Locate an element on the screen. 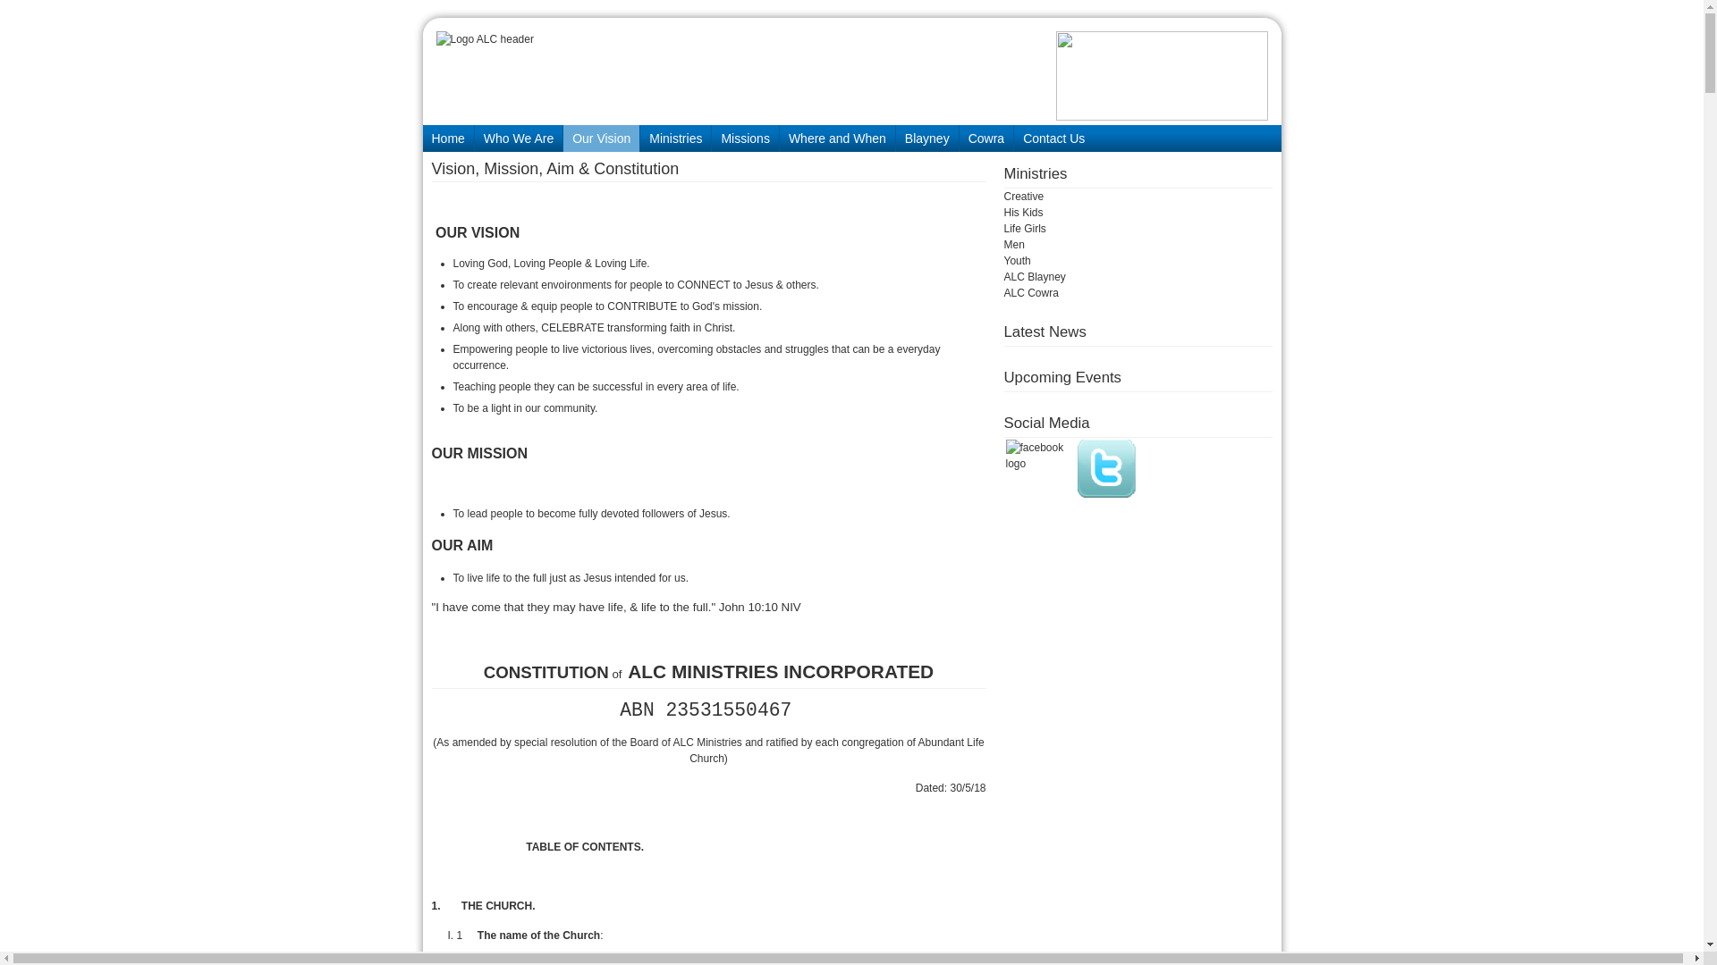 This screenshot has height=965, width=1717.   is located at coordinates (515, 847).